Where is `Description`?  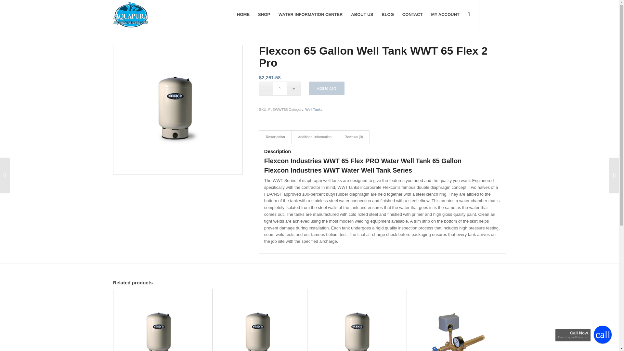
Description is located at coordinates (275, 136).